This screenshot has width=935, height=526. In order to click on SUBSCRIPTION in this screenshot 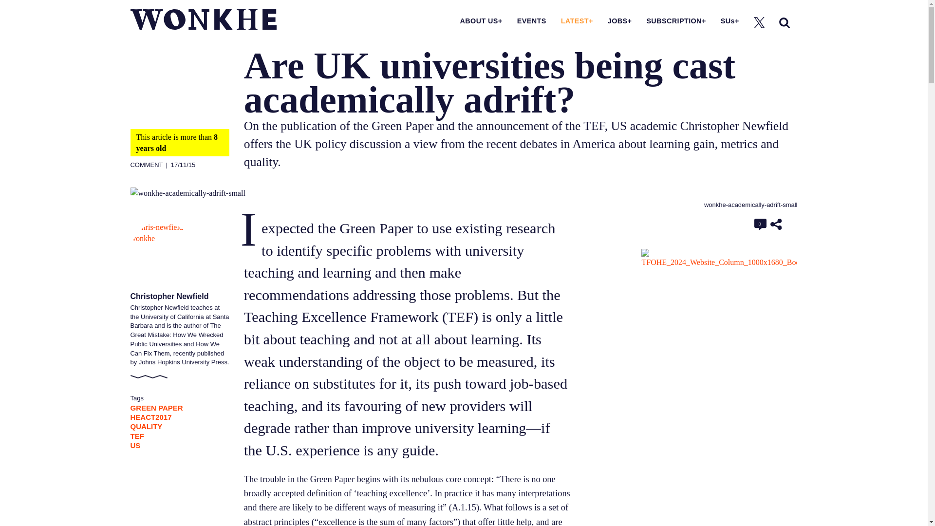, I will do `click(676, 20)`.